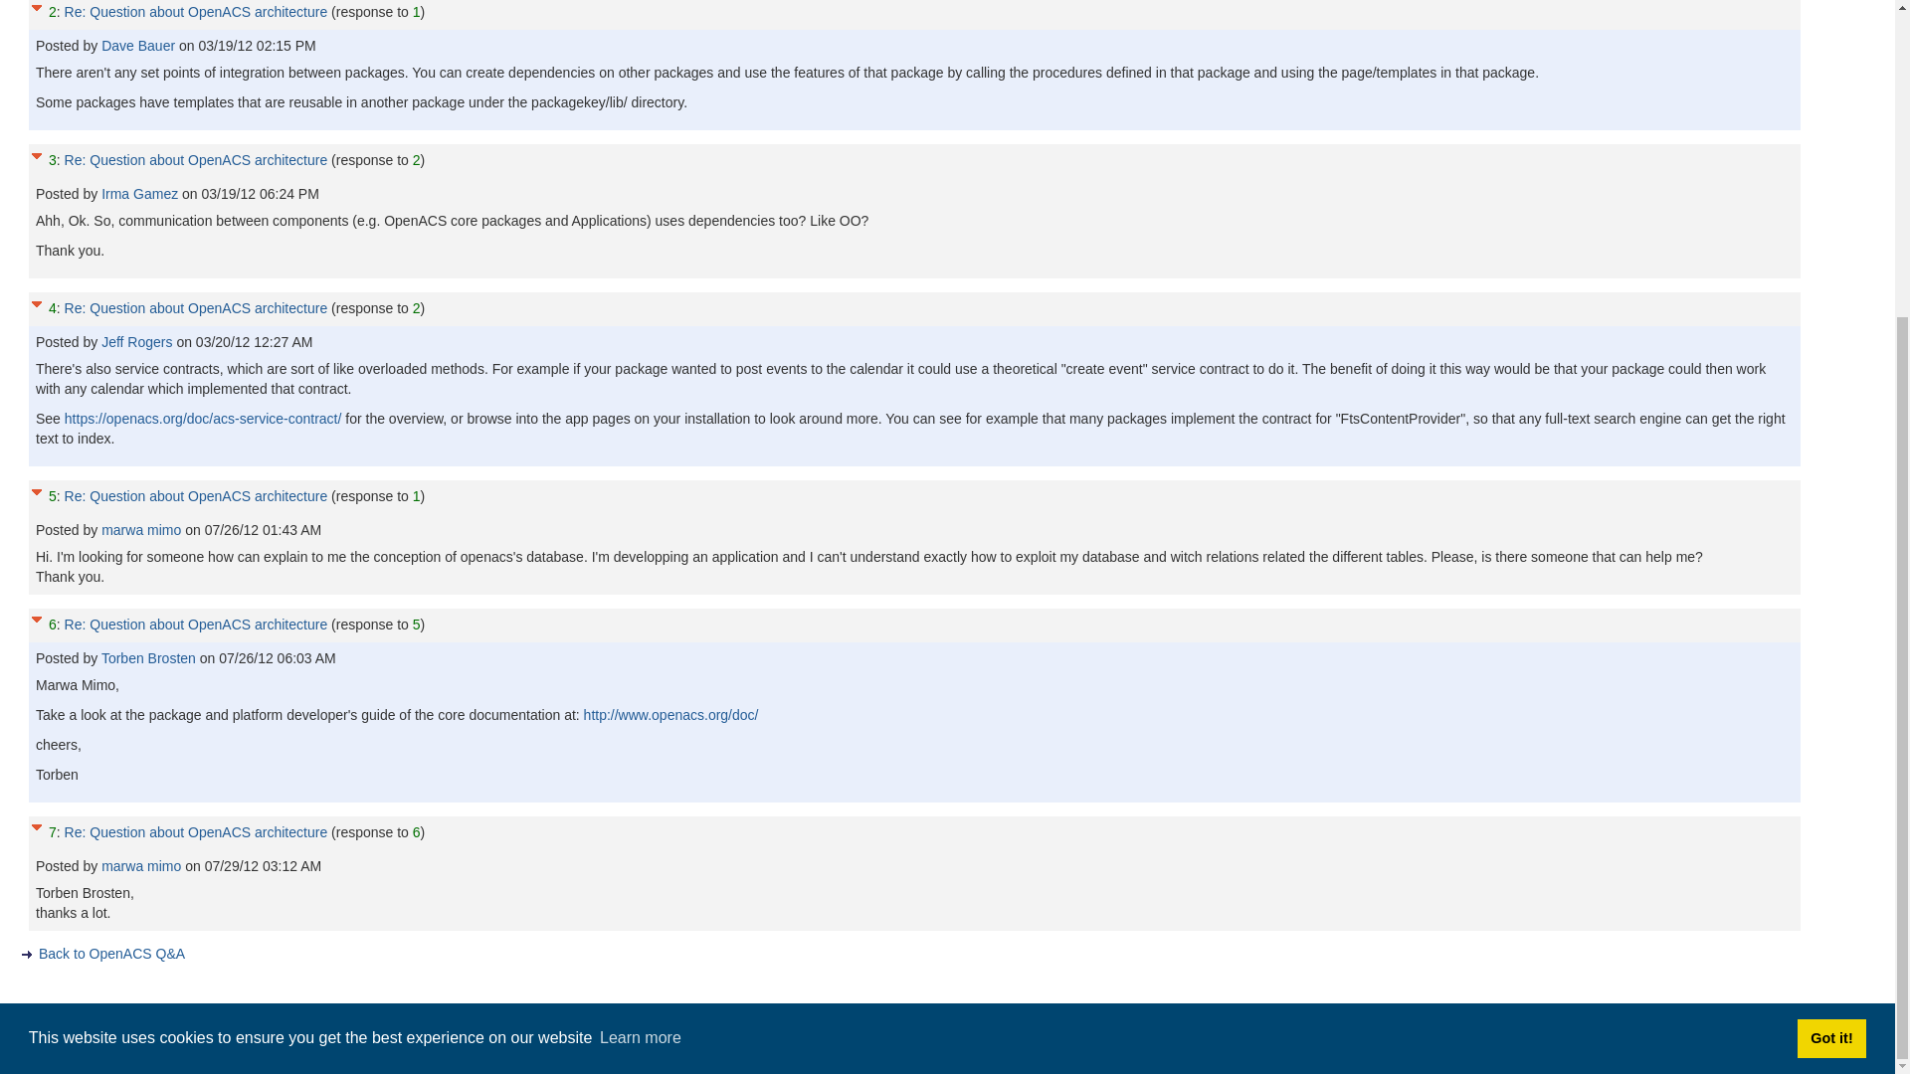 The image size is (1910, 1074). I want to click on Dave Bauer, so click(139, 46).